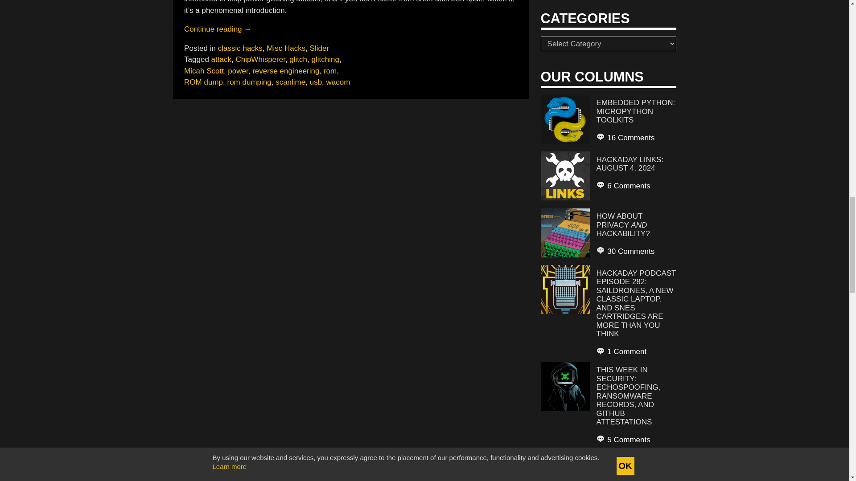  I want to click on Misc Hacks, so click(286, 48).